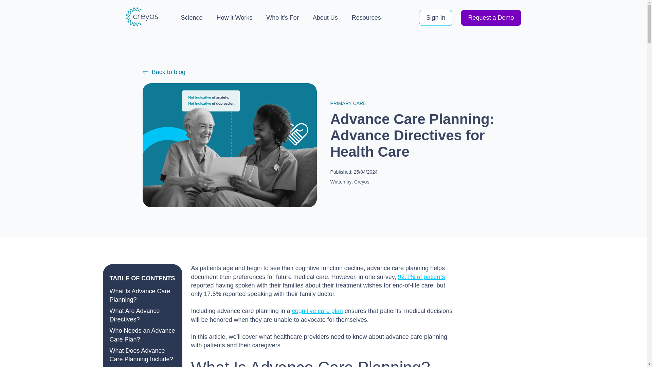 This screenshot has width=652, height=367. What do you see at coordinates (134, 315) in the screenshot?
I see `What Are Advance Directives?` at bounding box center [134, 315].